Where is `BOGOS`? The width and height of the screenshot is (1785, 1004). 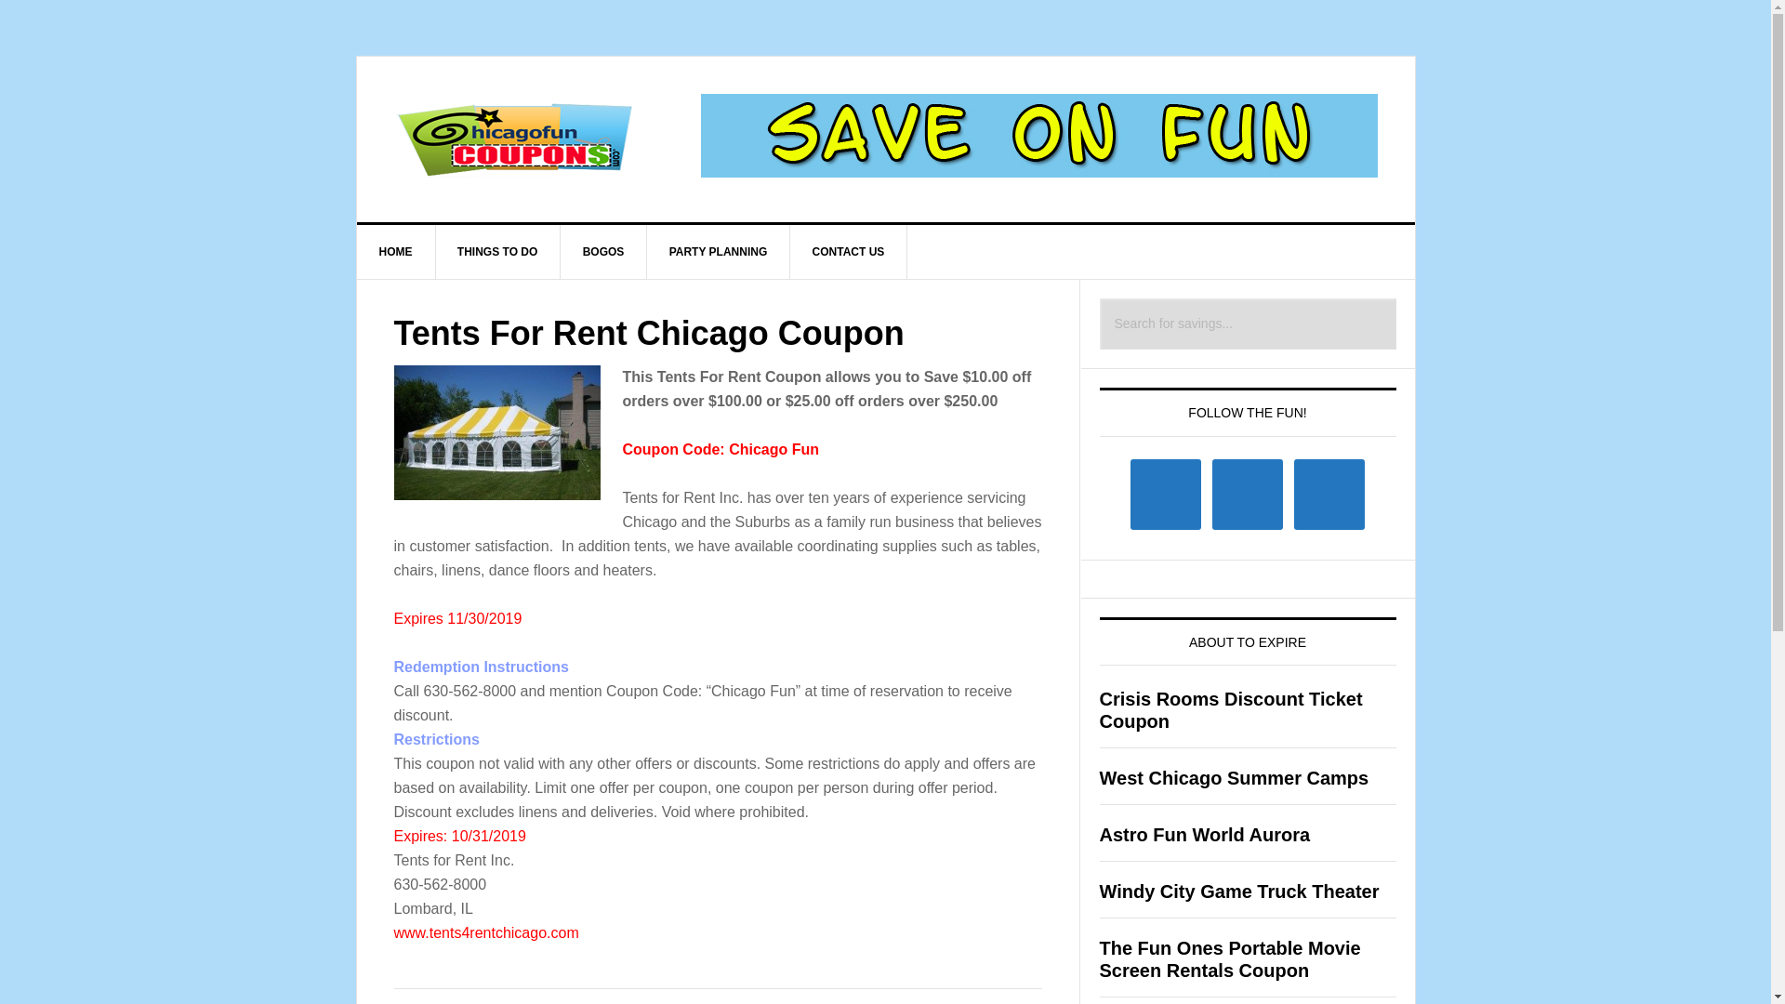 BOGOS is located at coordinates (603, 251).